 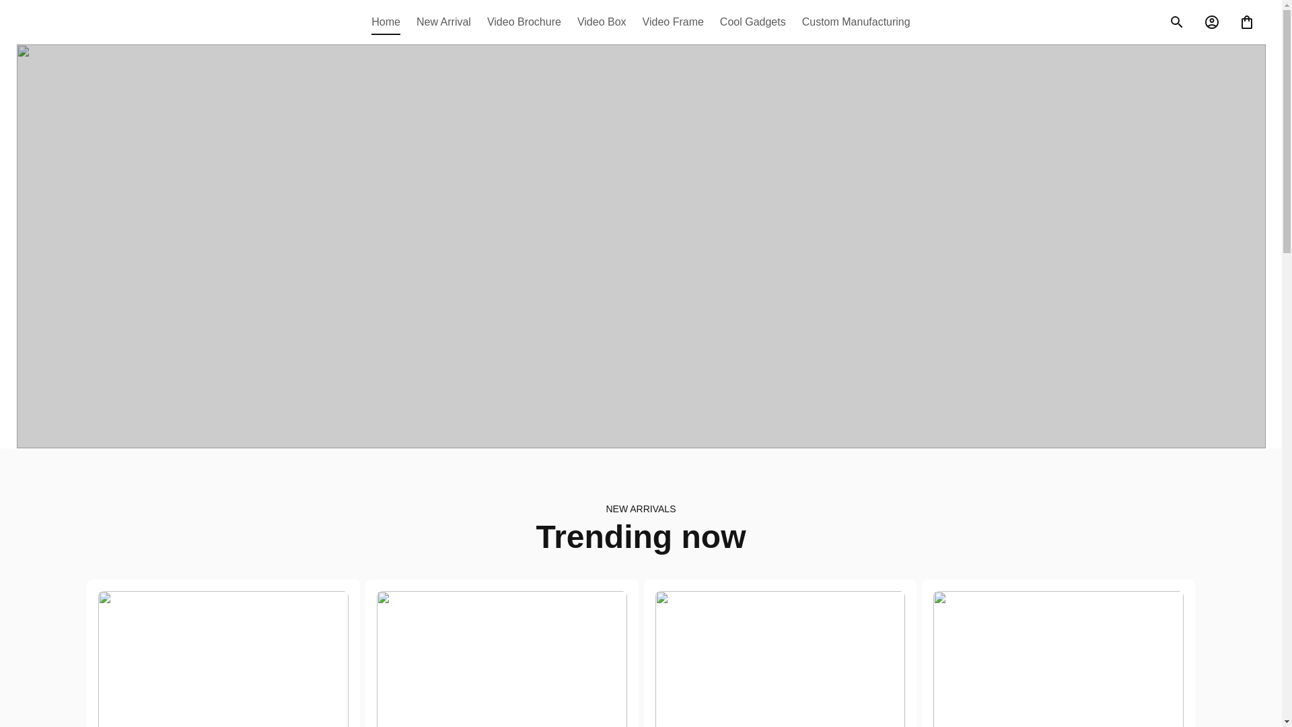 I want to click on Video Frame, so click(x=673, y=22).